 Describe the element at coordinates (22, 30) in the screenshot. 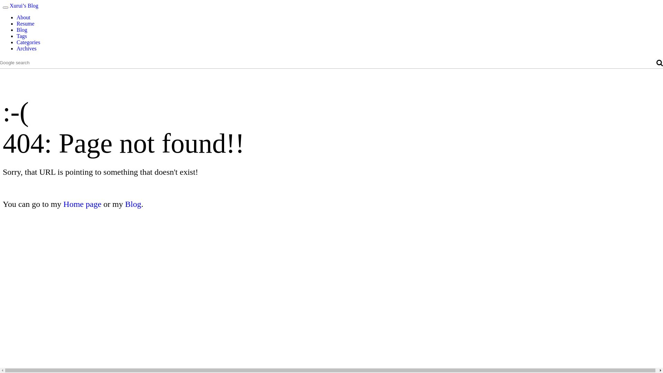

I see `Blog` at that location.